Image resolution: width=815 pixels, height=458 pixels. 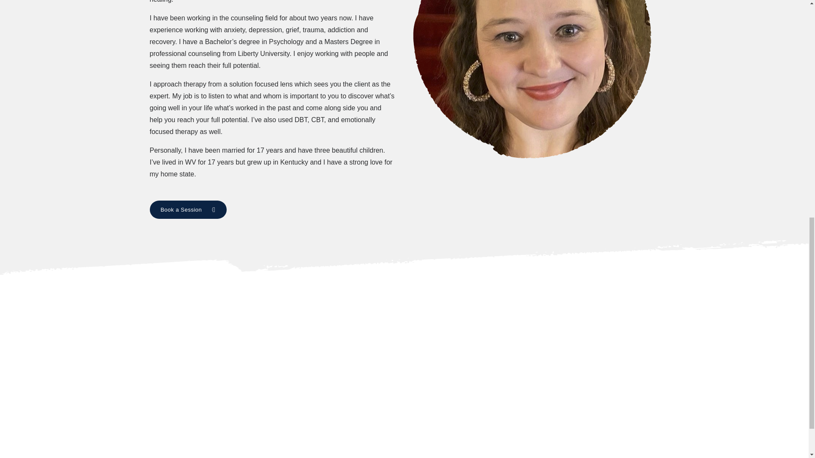 I want to click on Book a Session, so click(x=188, y=209).